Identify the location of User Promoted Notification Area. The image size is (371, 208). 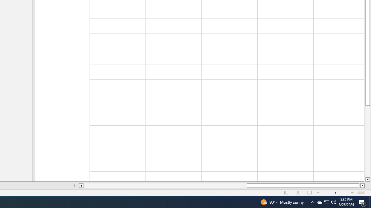
(326, 202).